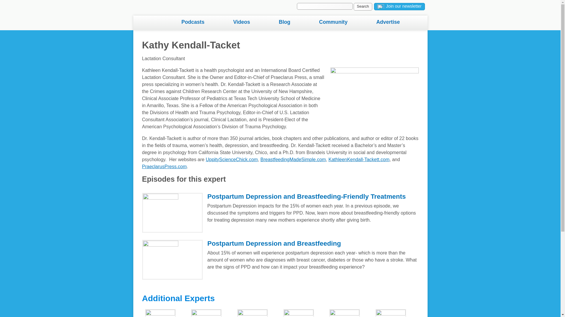 The image size is (565, 317). Describe the element at coordinates (358, 159) in the screenshot. I see `KathleenKendall-Tackett.com` at that location.